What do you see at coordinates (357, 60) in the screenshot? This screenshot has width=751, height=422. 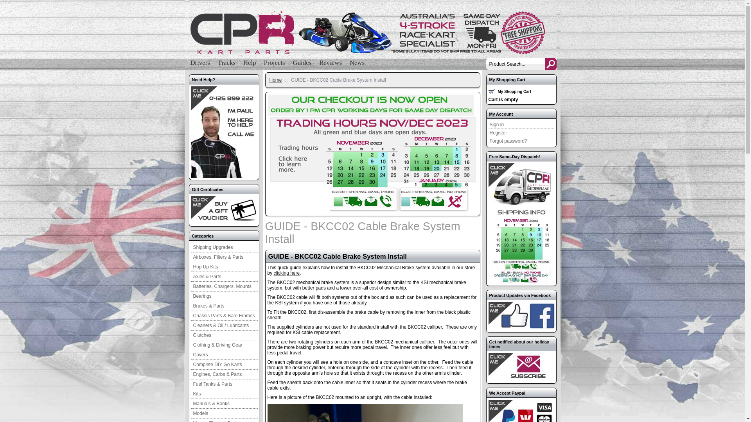 I see `News` at bounding box center [357, 60].